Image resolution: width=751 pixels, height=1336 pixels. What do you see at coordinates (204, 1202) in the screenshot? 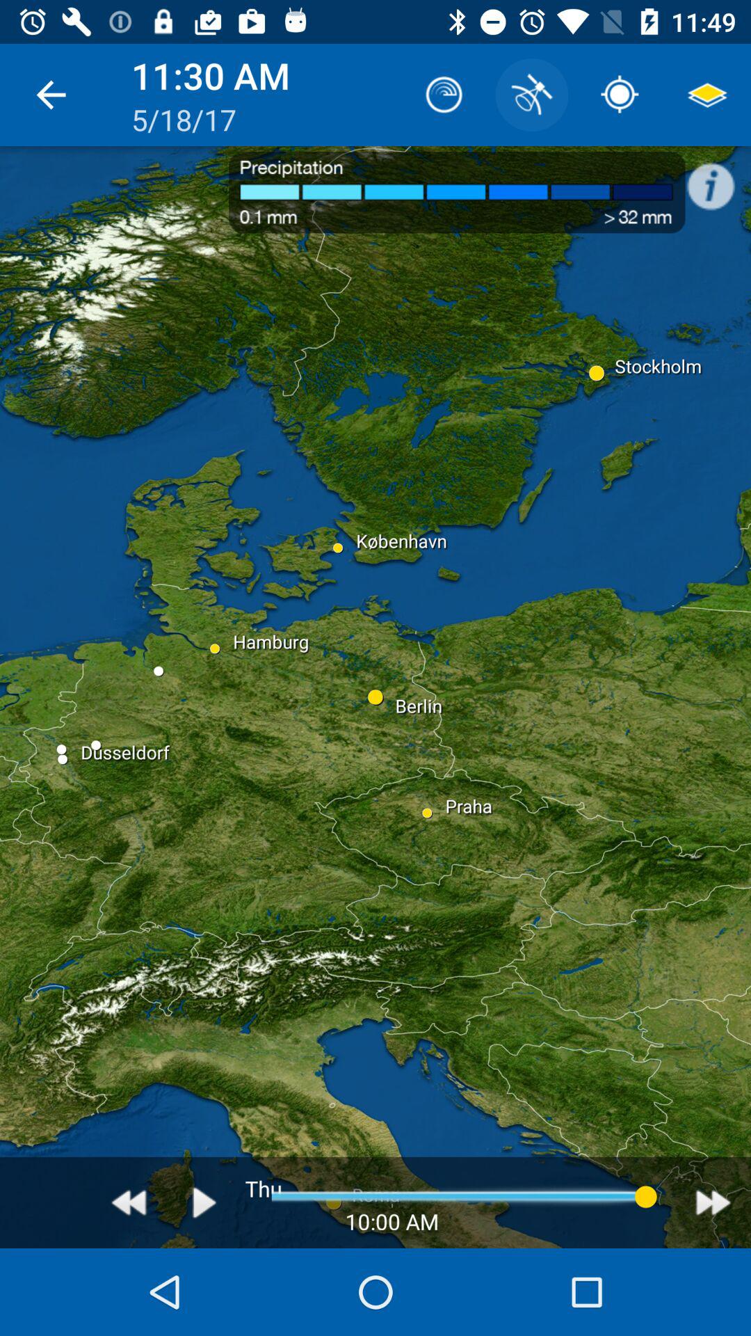
I see `toggle play/pause` at bounding box center [204, 1202].